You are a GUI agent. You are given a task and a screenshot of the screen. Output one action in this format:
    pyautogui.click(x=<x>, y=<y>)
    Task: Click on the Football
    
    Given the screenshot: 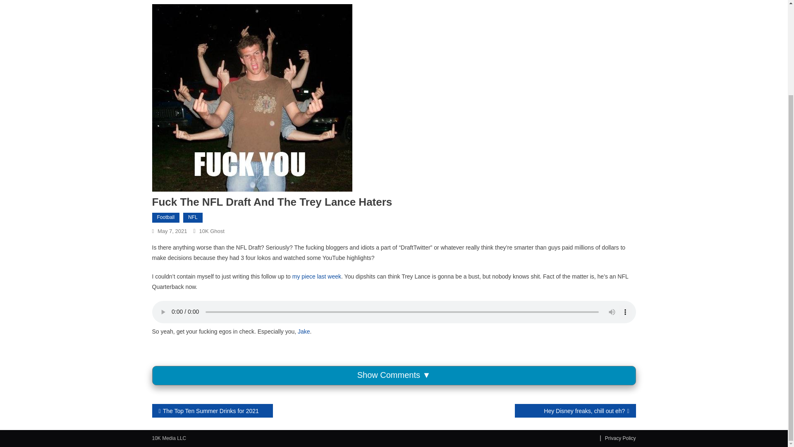 What is the action you would take?
    pyautogui.click(x=166, y=218)
    